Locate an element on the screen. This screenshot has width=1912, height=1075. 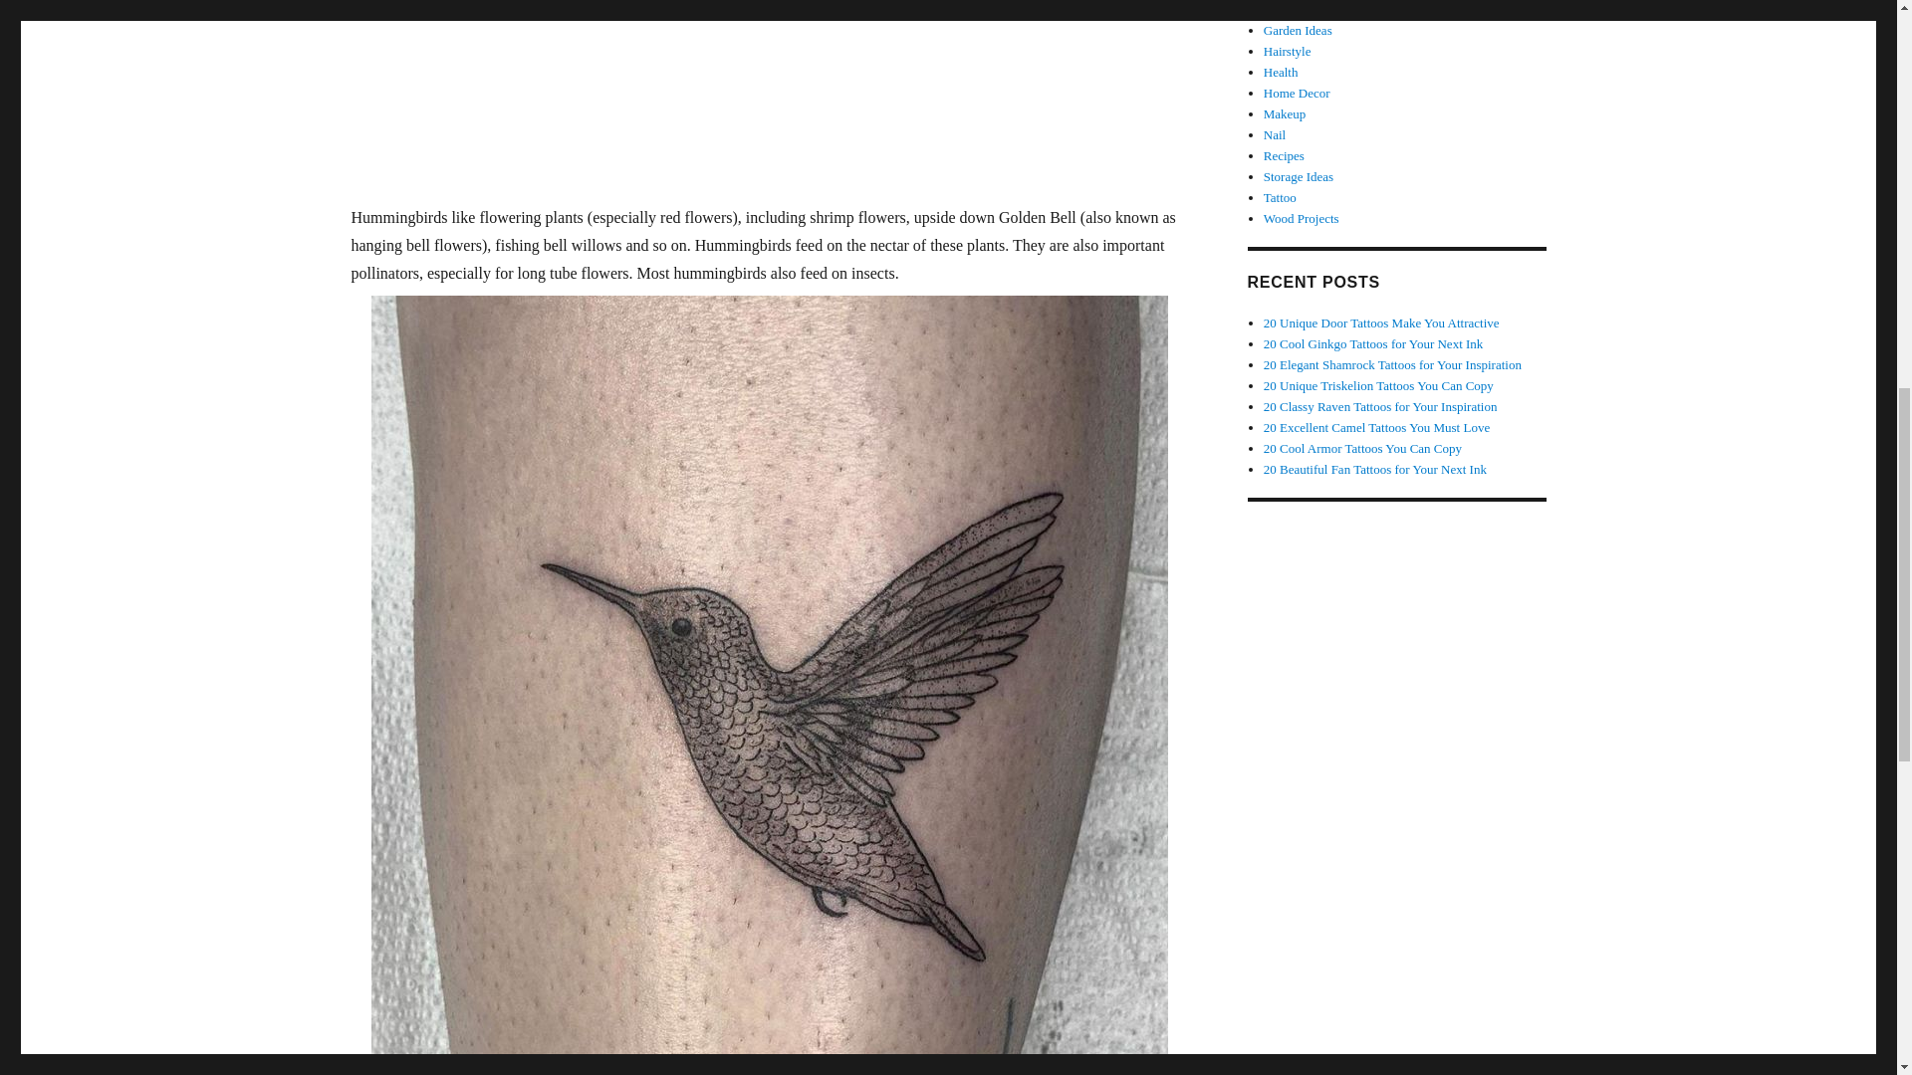
20 Elegant Shamrock Tattoos for Your Inspiration is located at coordinates (1392, 364).